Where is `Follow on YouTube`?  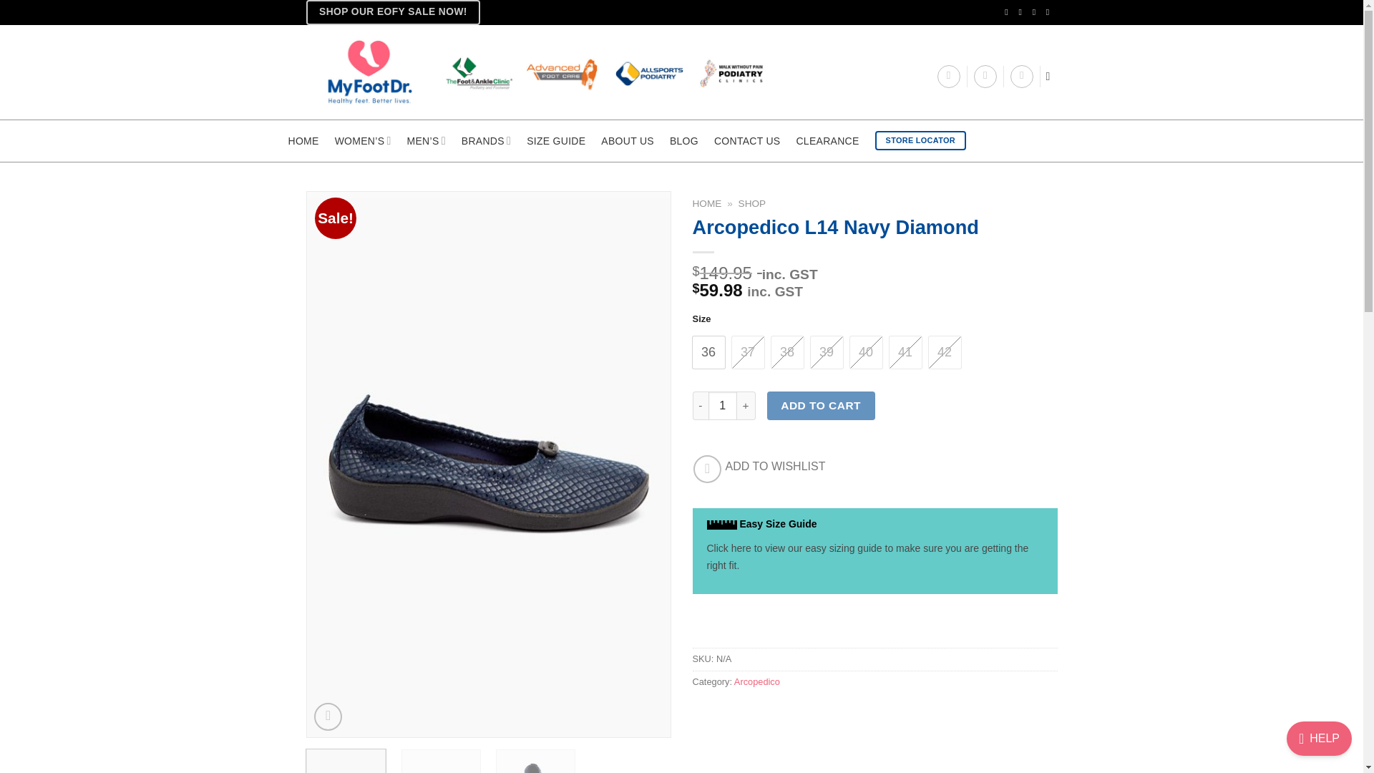 Follow on YouTube is located at coordinates (1051, 11).